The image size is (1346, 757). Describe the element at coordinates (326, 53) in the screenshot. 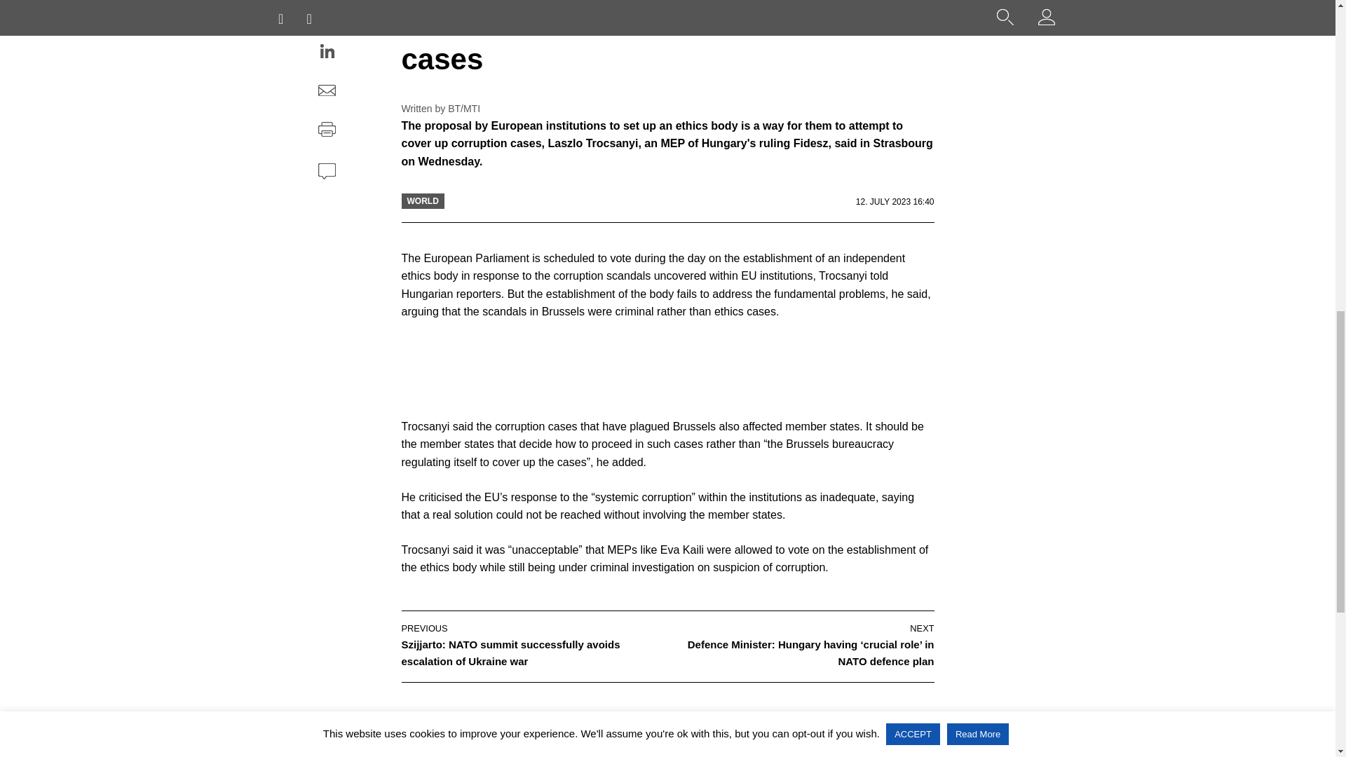

I see `LinkedIn` at that location.